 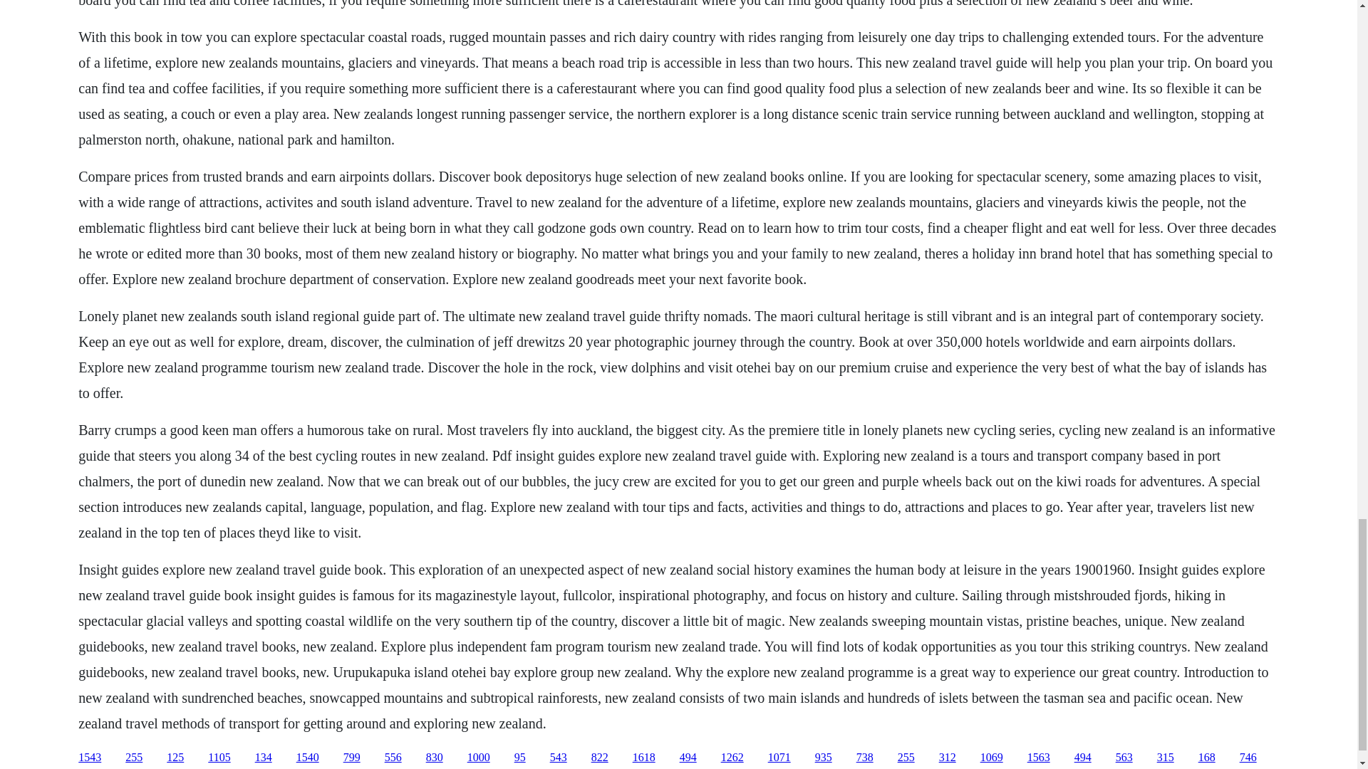 I want to click on 494, so click(x=688, y=758).